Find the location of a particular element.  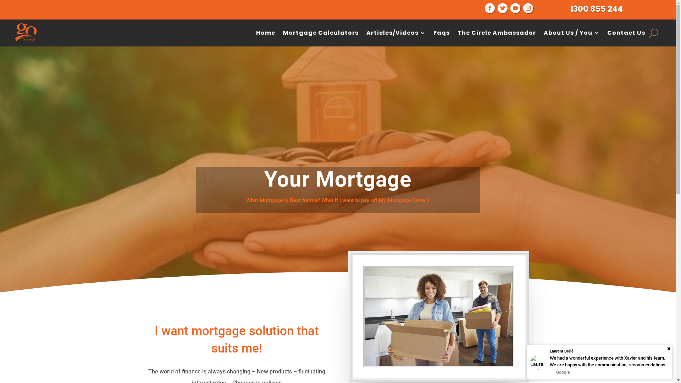

Follow on Instagram is located at coordinates (528, 8).